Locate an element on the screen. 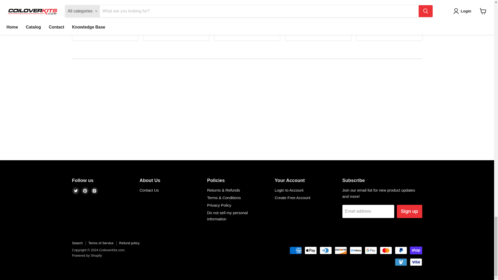 Image resolution: width=498 pixels, height=280 pixels. Rev9 is located at coordinates (151, 24).